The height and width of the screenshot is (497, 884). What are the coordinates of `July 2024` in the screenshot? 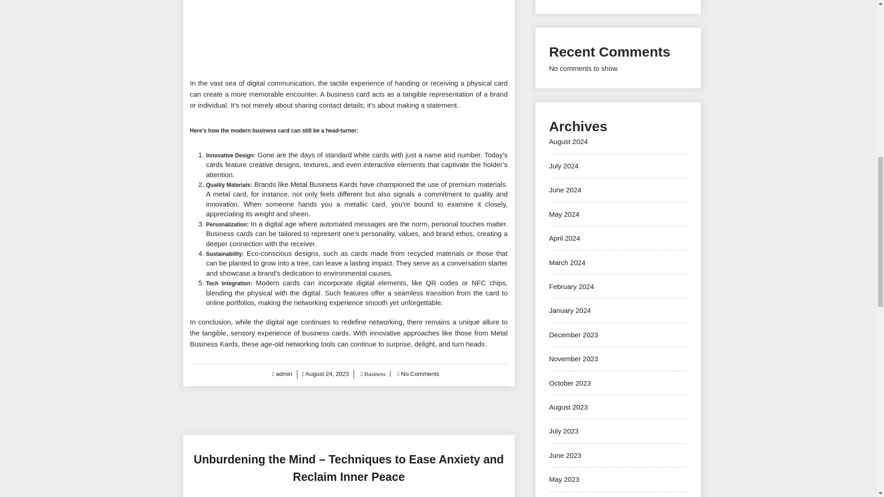 It's located at (564, 166).